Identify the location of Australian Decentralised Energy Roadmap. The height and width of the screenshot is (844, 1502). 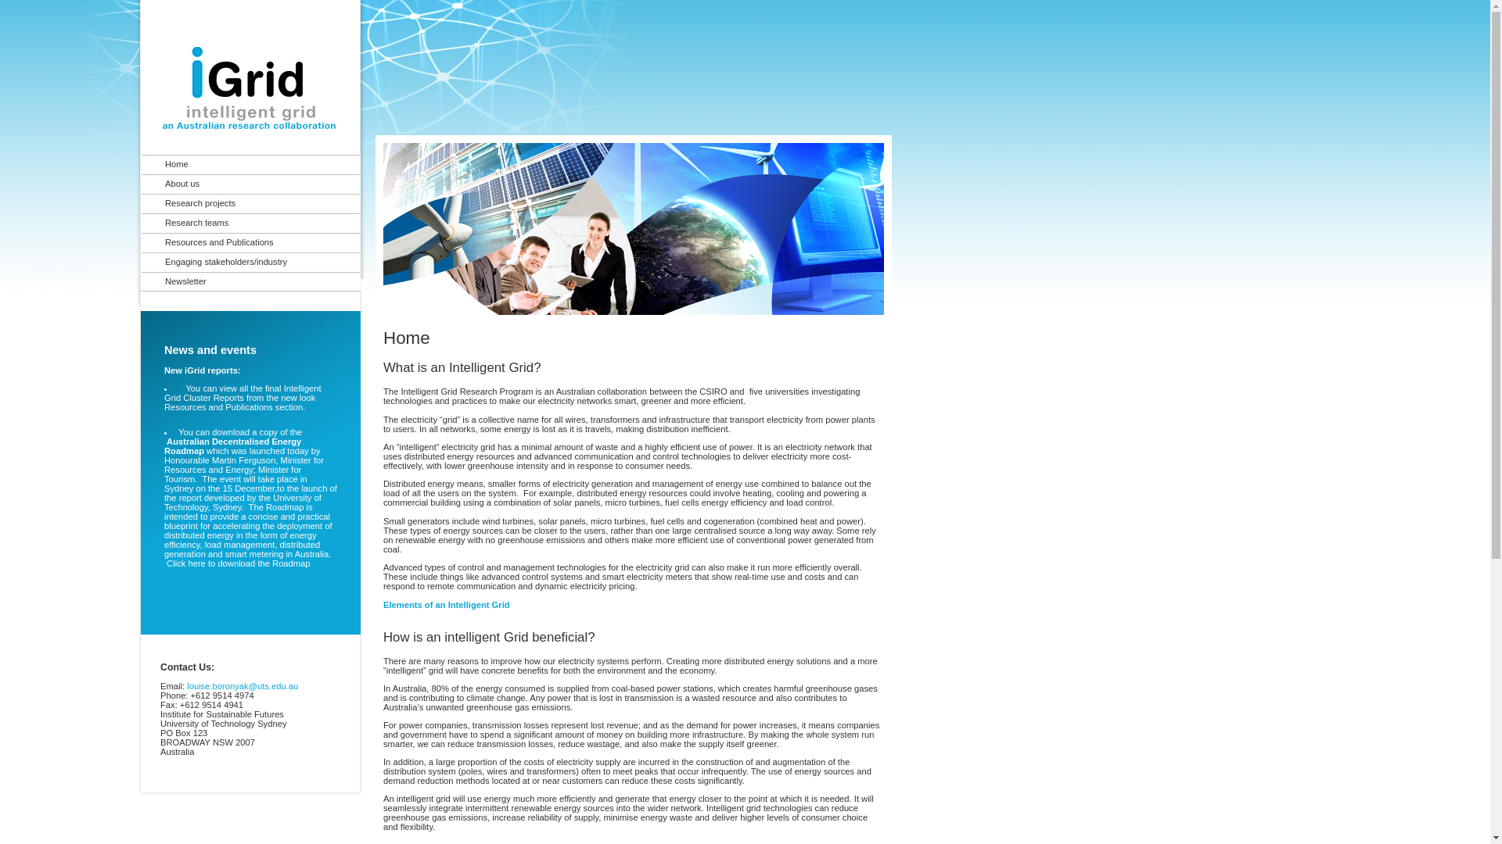
(233, 446).